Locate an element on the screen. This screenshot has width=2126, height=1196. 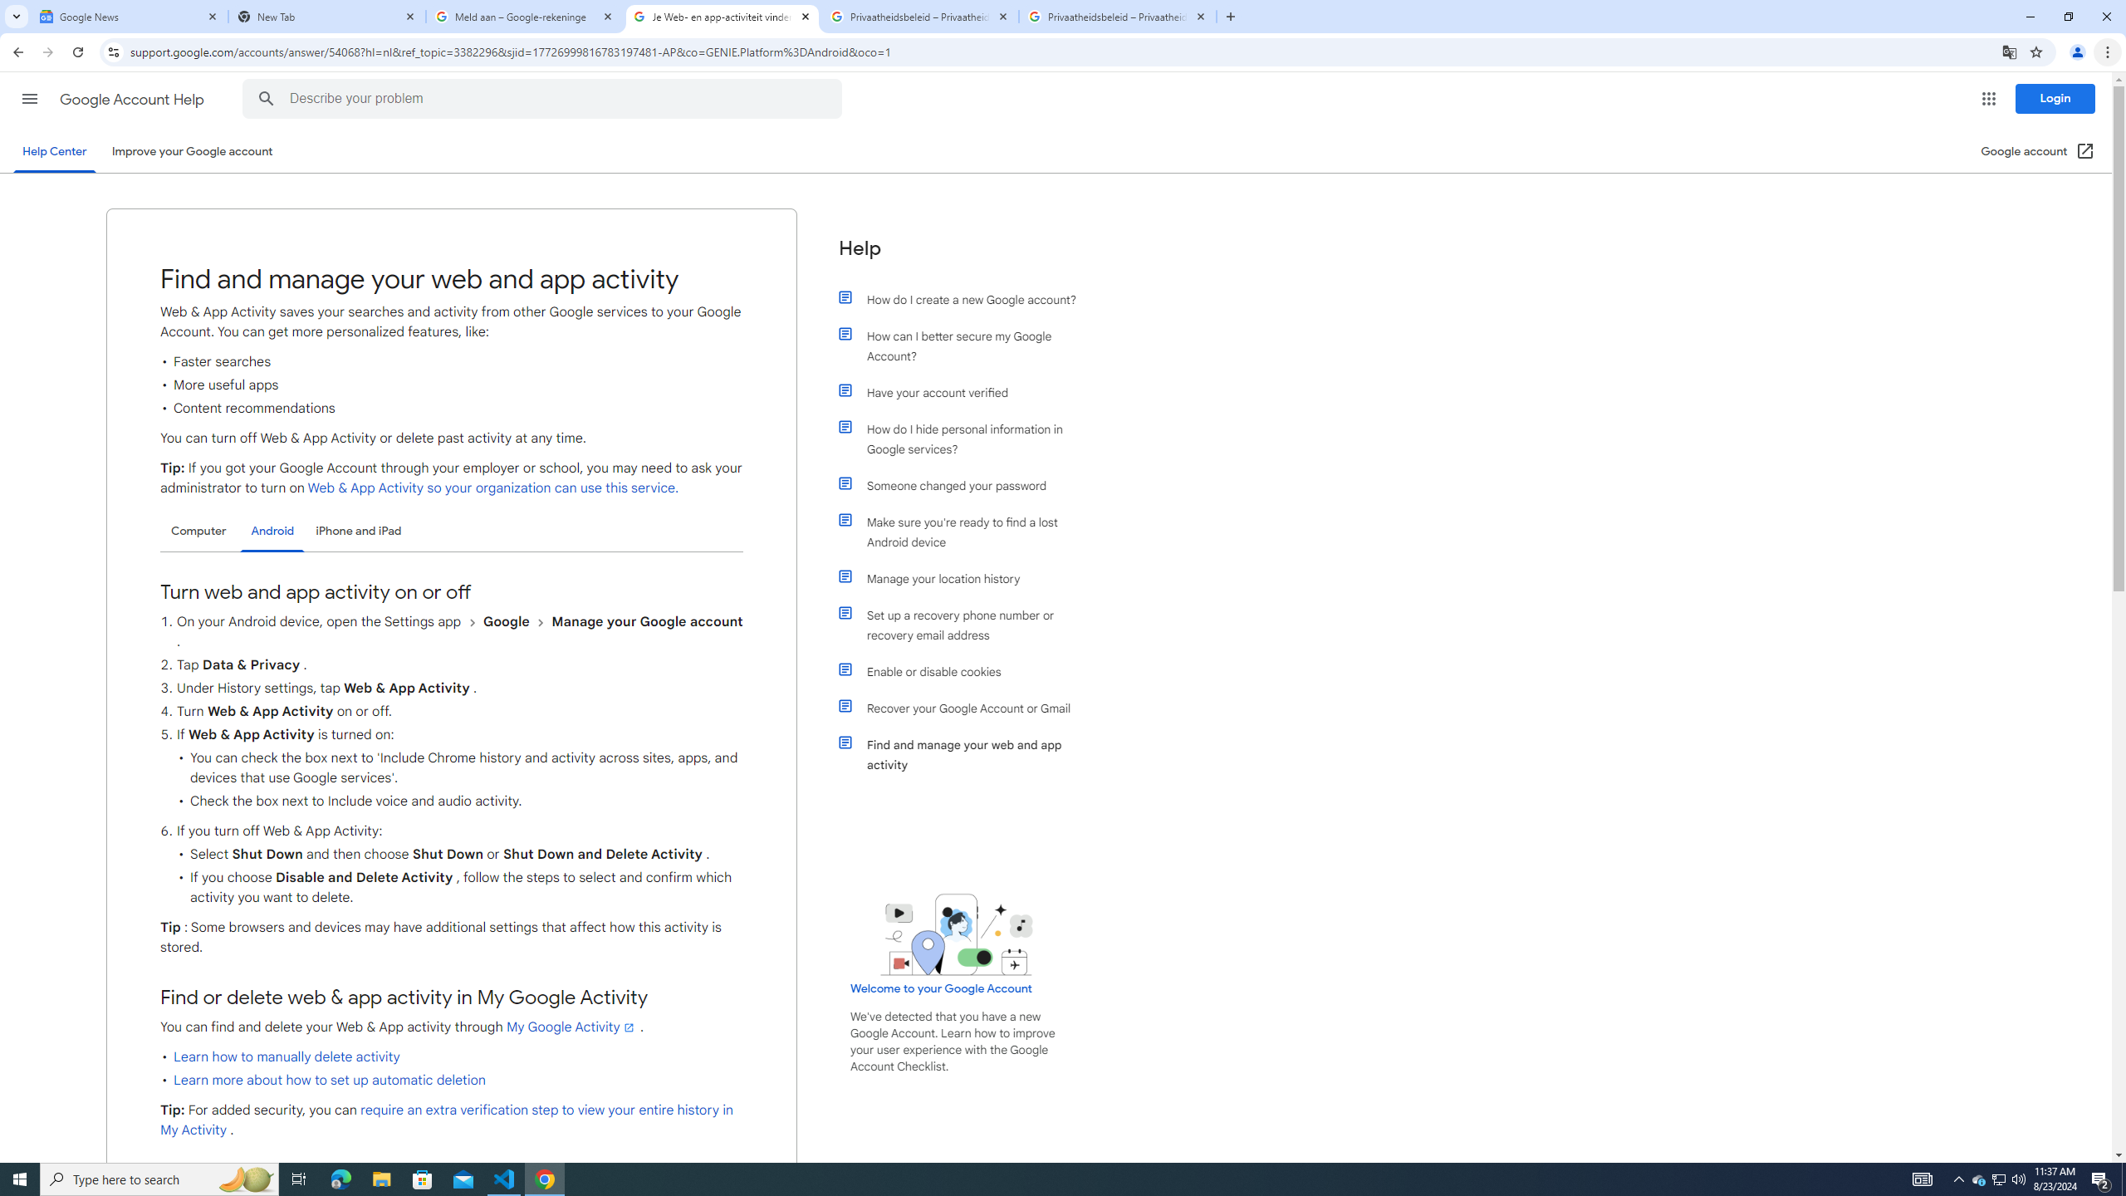
Improve your Google account is located at coordinates (192, 151).